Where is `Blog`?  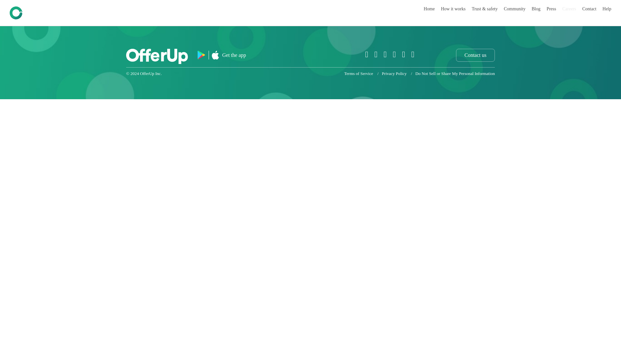 Blog is located at coordinates (536, 9).